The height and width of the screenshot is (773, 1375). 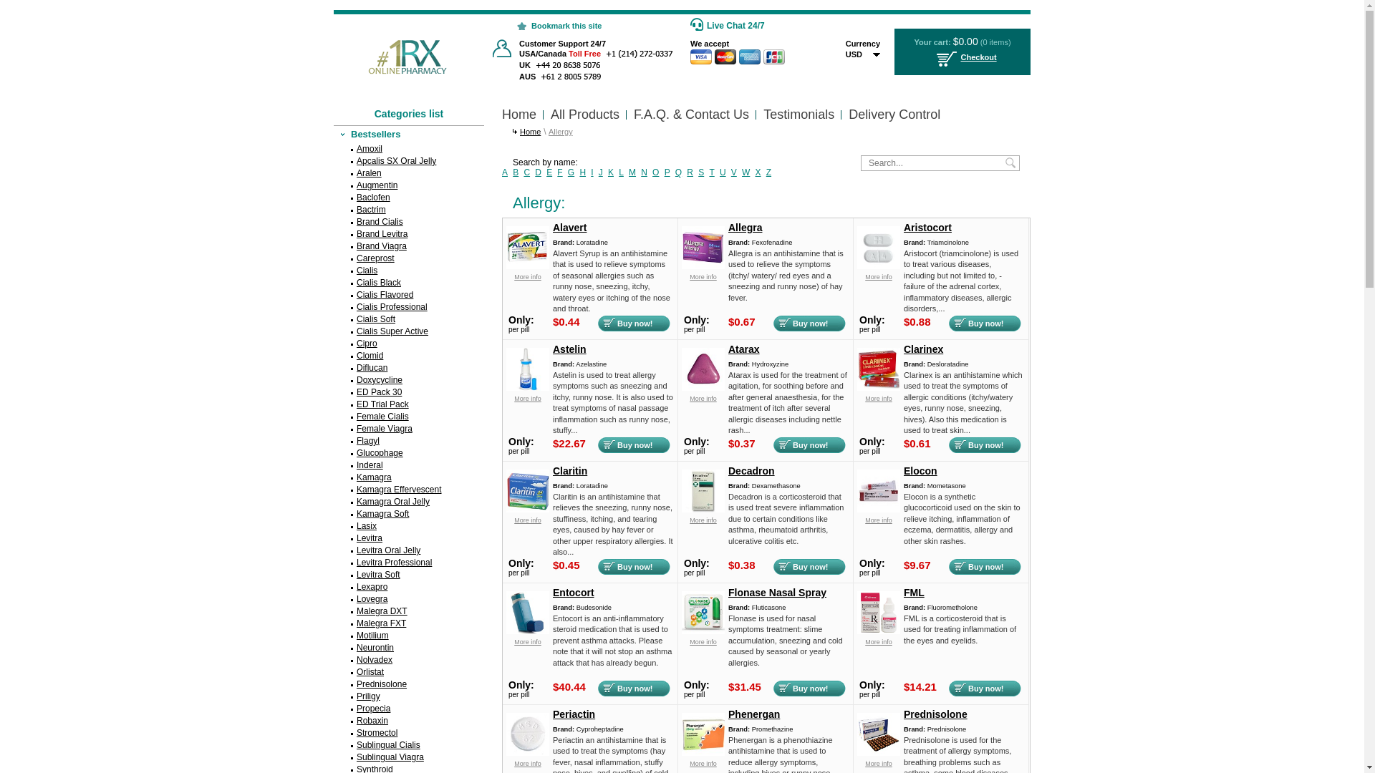 I want to click on Periactin, so click(x=528, y=753).